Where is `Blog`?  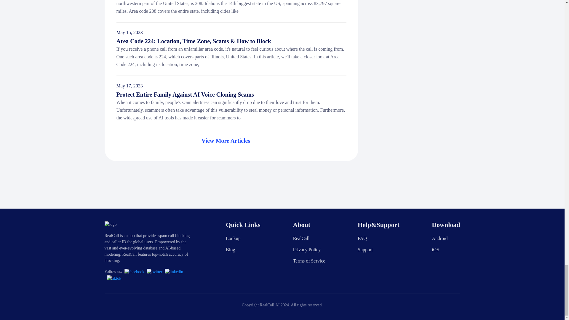
Blog is located at coordinates (230, 249).